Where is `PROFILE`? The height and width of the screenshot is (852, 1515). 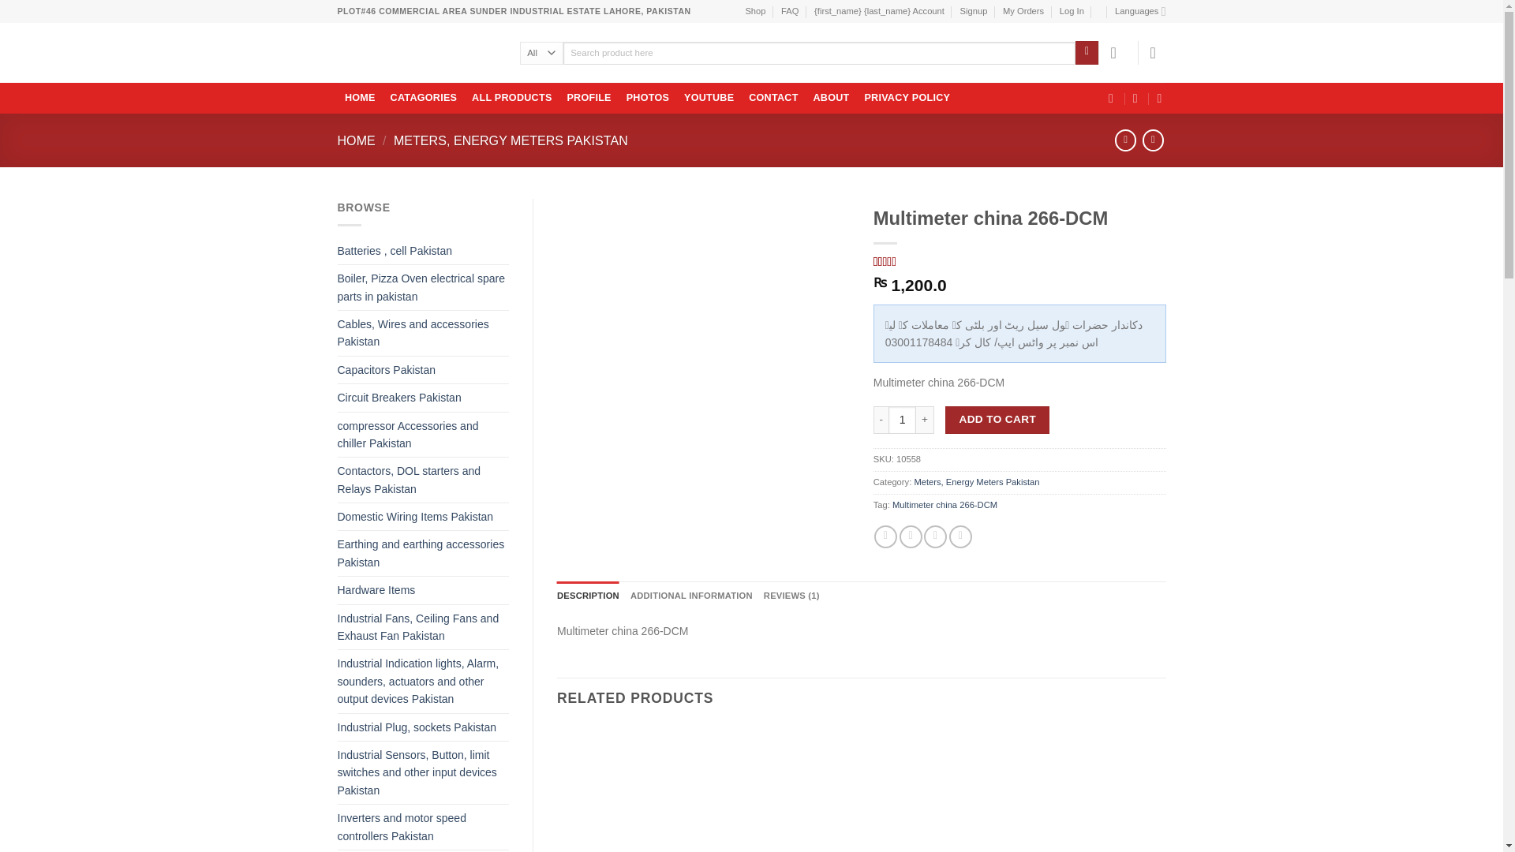 PROFILE is located at coordinates (589, 99).